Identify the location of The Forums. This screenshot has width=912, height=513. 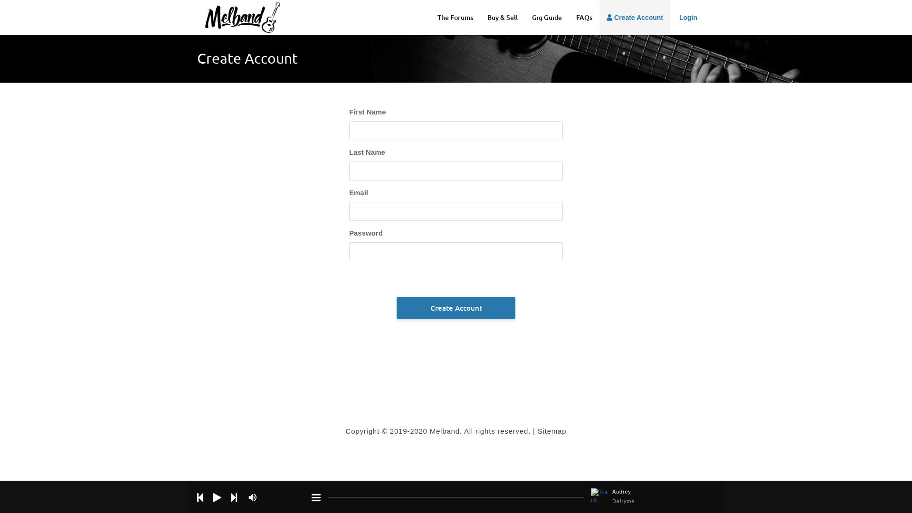
(455, 18).